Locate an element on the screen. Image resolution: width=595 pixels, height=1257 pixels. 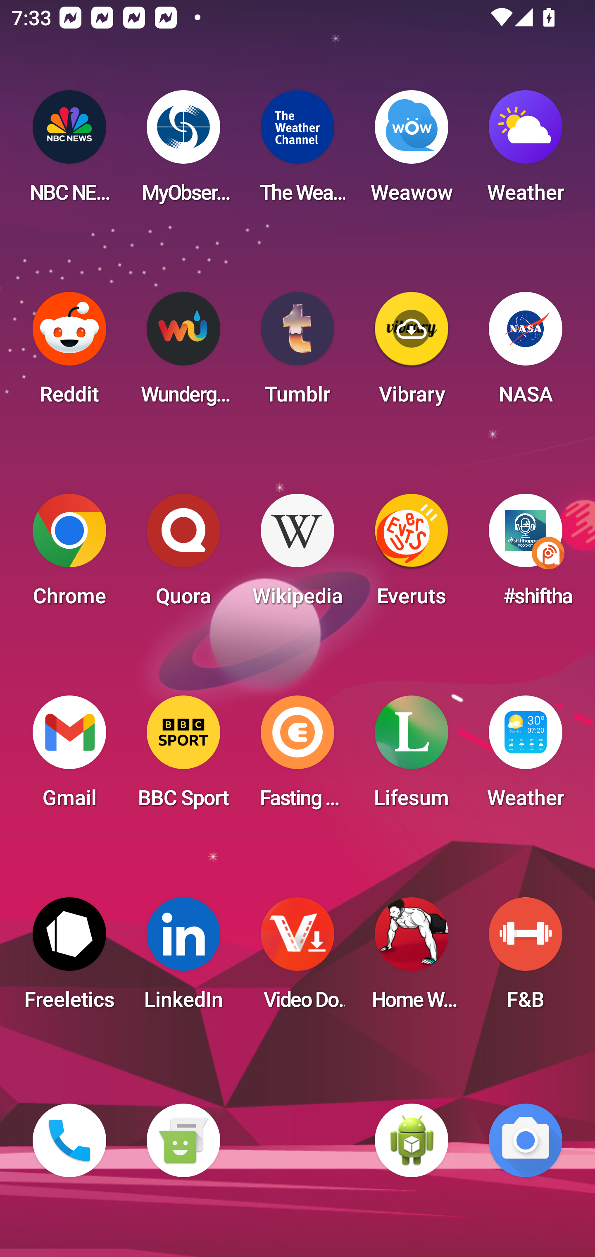
BBC Sport is located at coordinates (183, 757).